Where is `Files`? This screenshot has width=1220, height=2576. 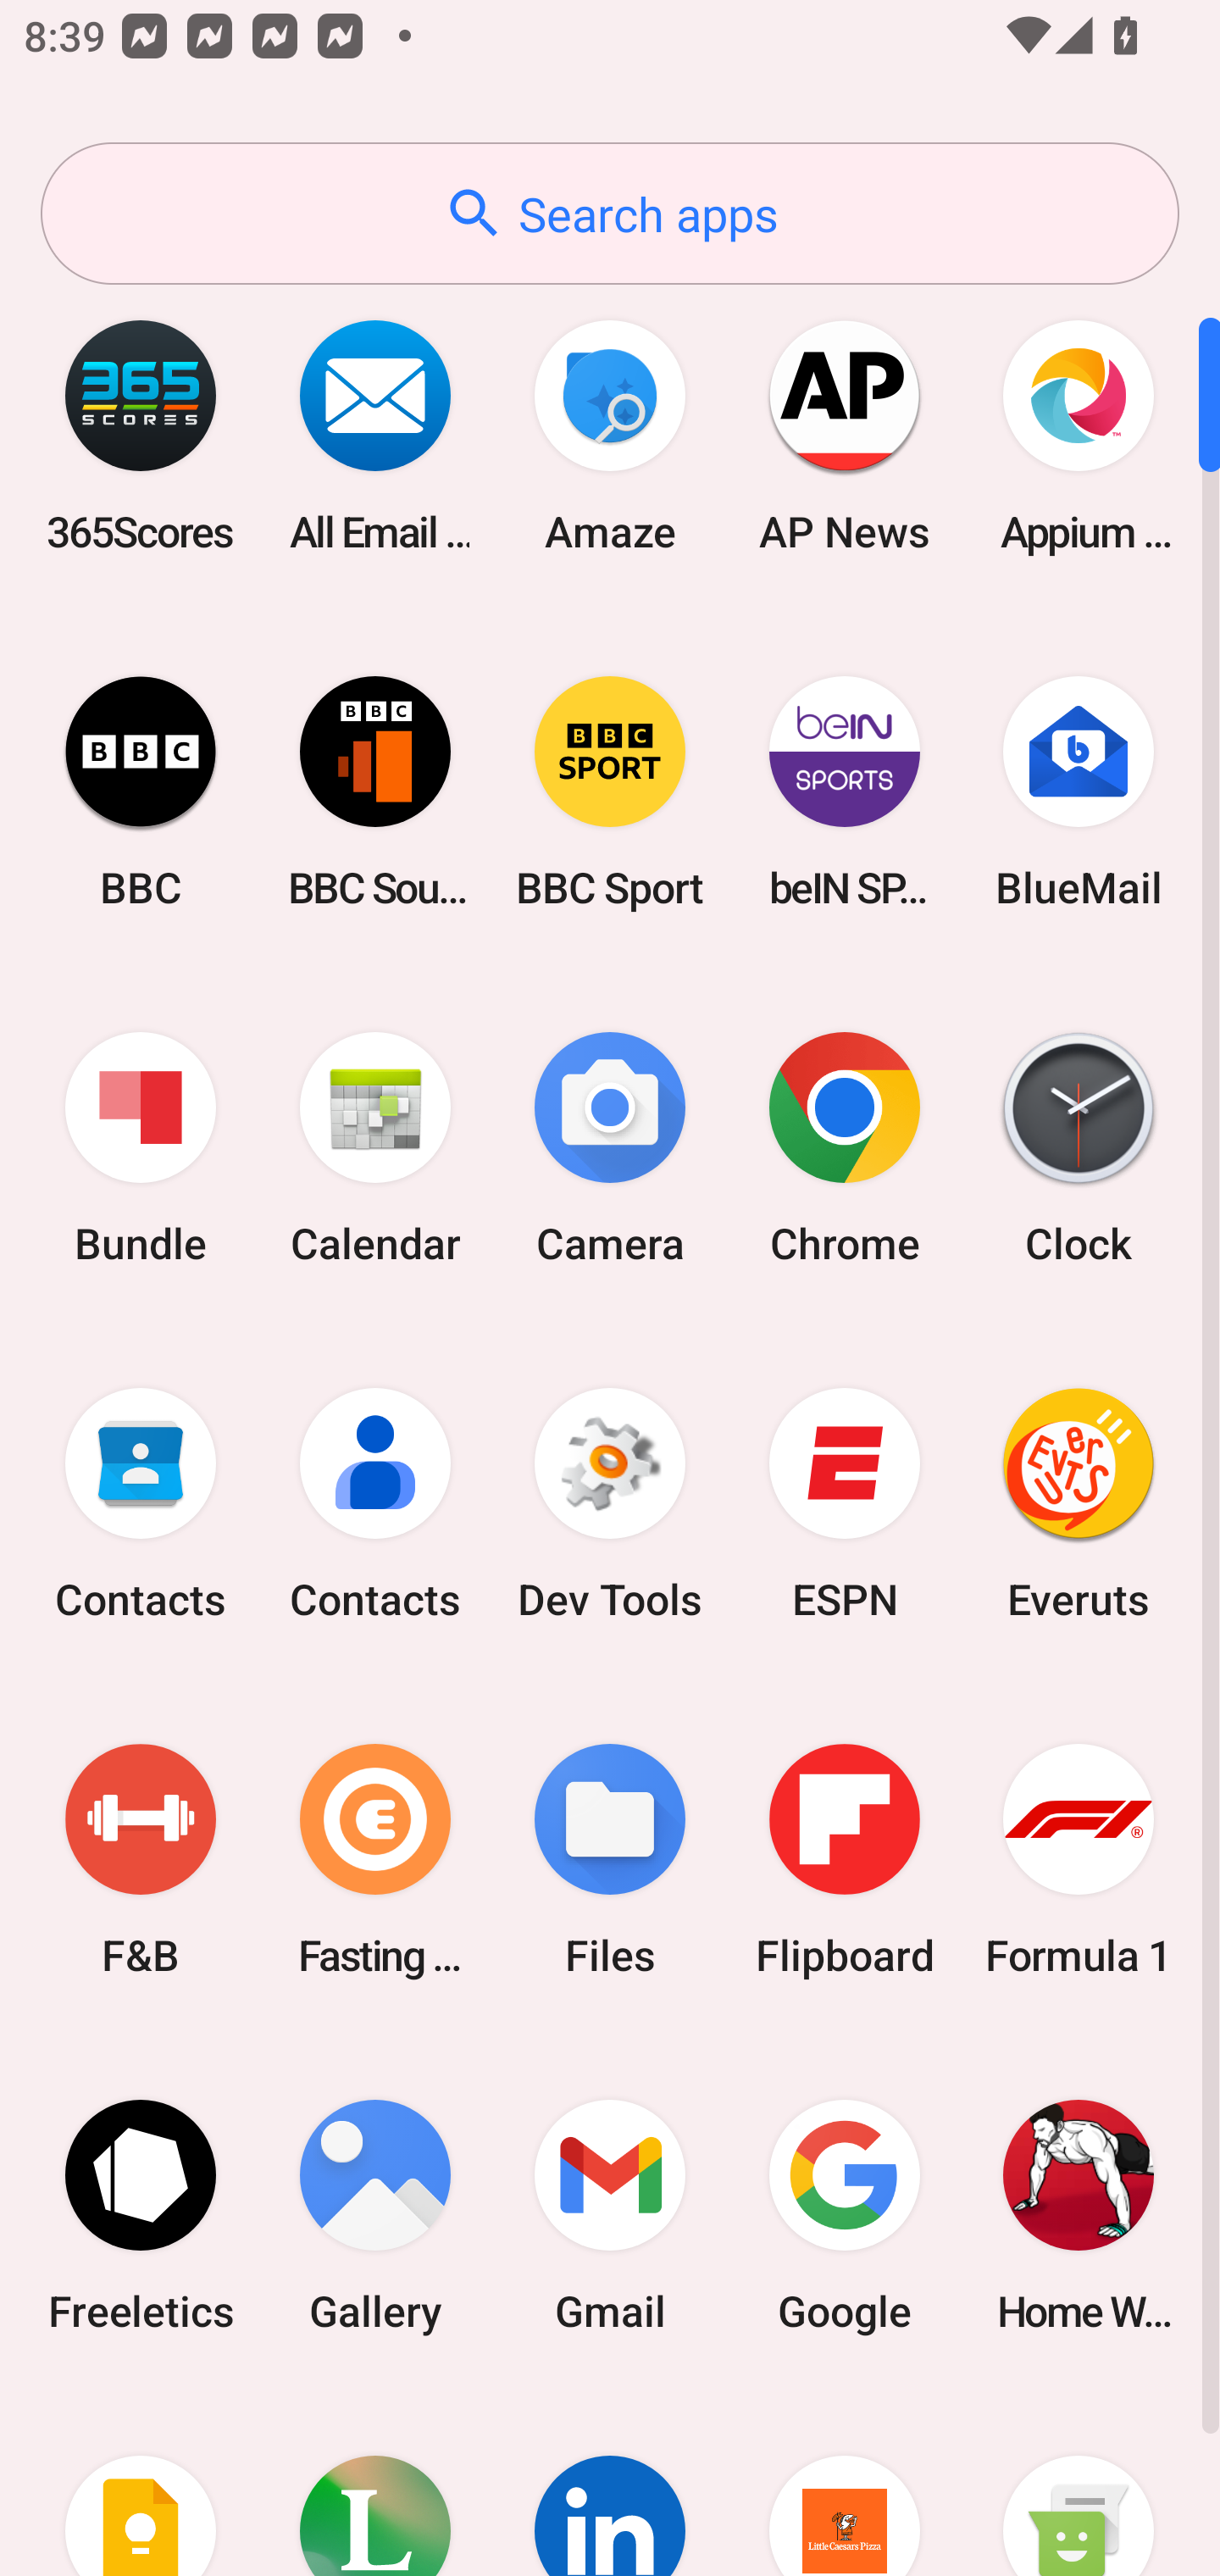 Files is located at coordinates (610, 1859).